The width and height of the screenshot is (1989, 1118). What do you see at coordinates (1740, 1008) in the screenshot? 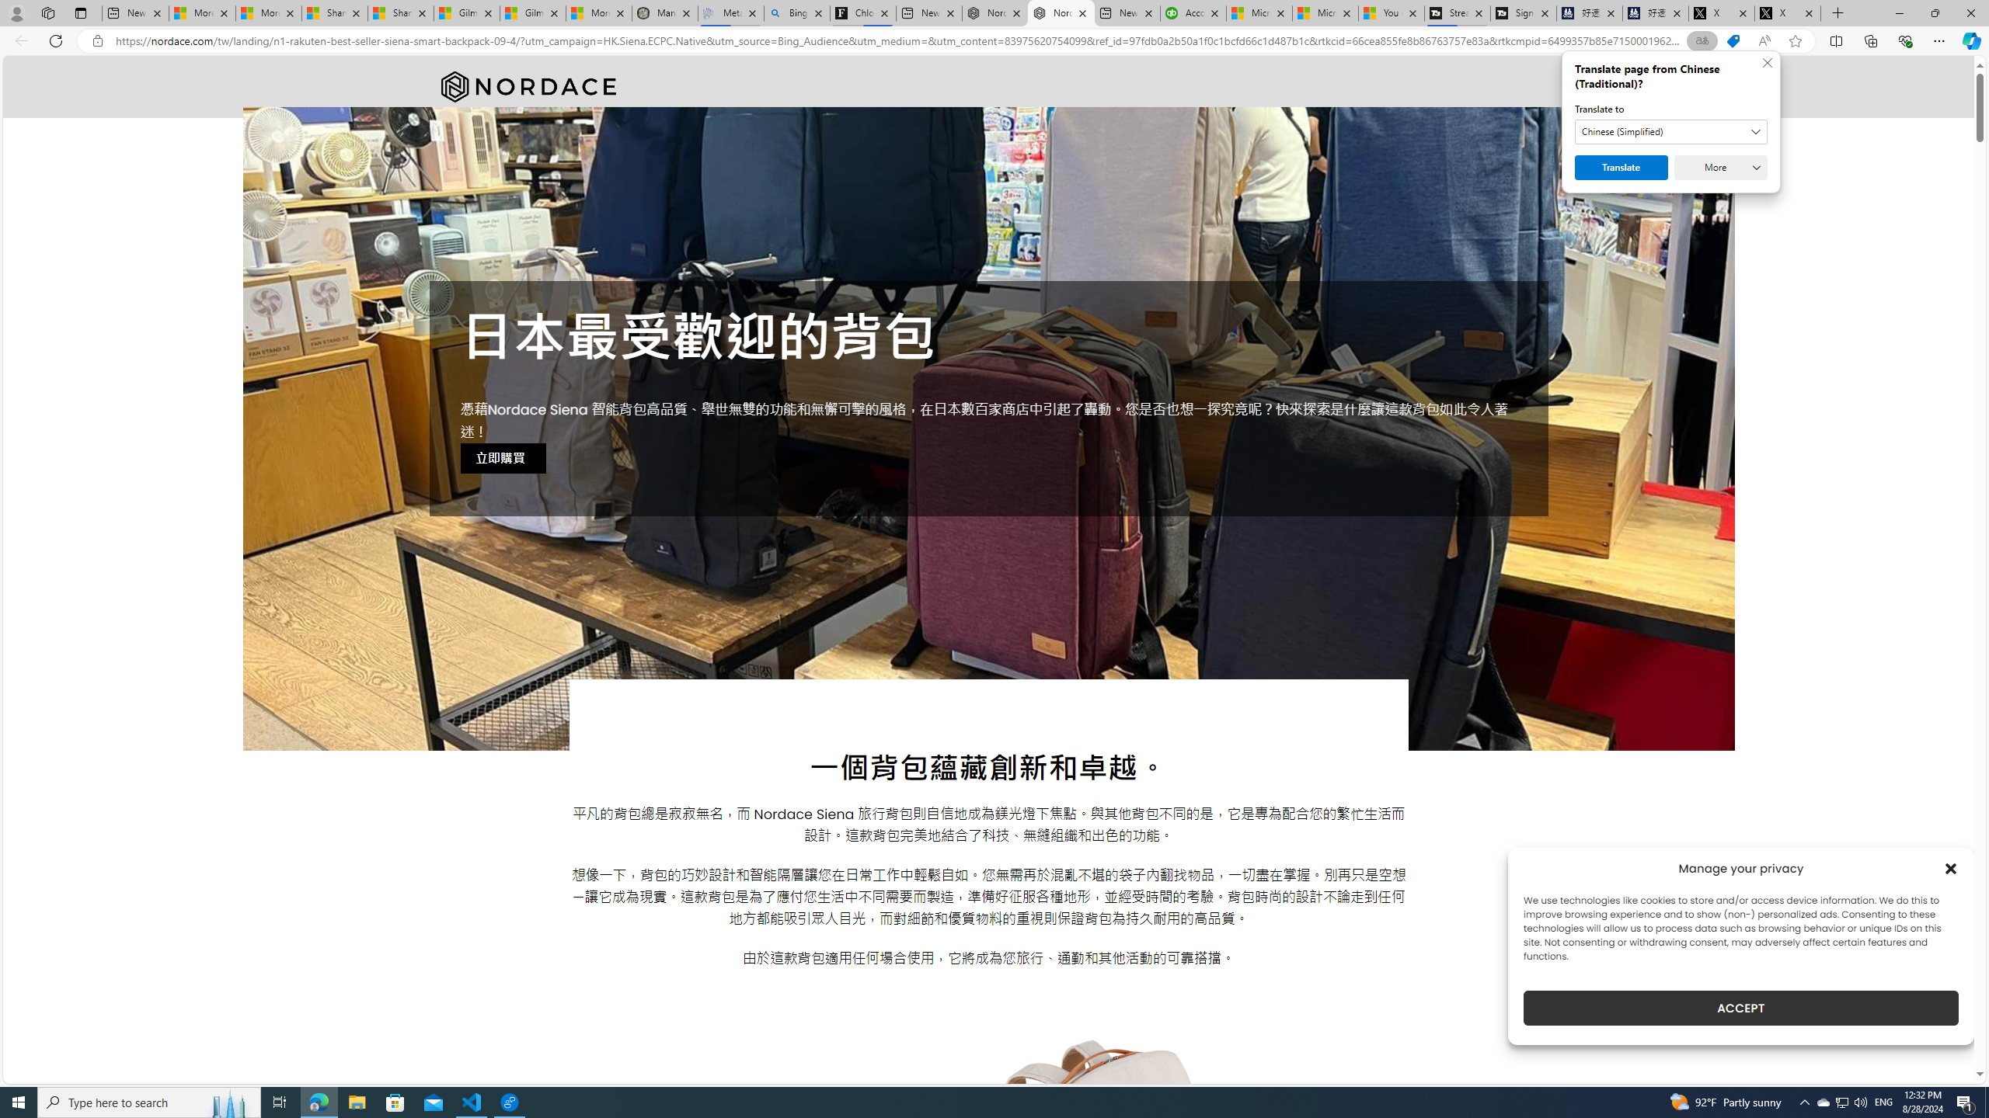
I see `ACCEPT` at bounding box center [1740, 1008].